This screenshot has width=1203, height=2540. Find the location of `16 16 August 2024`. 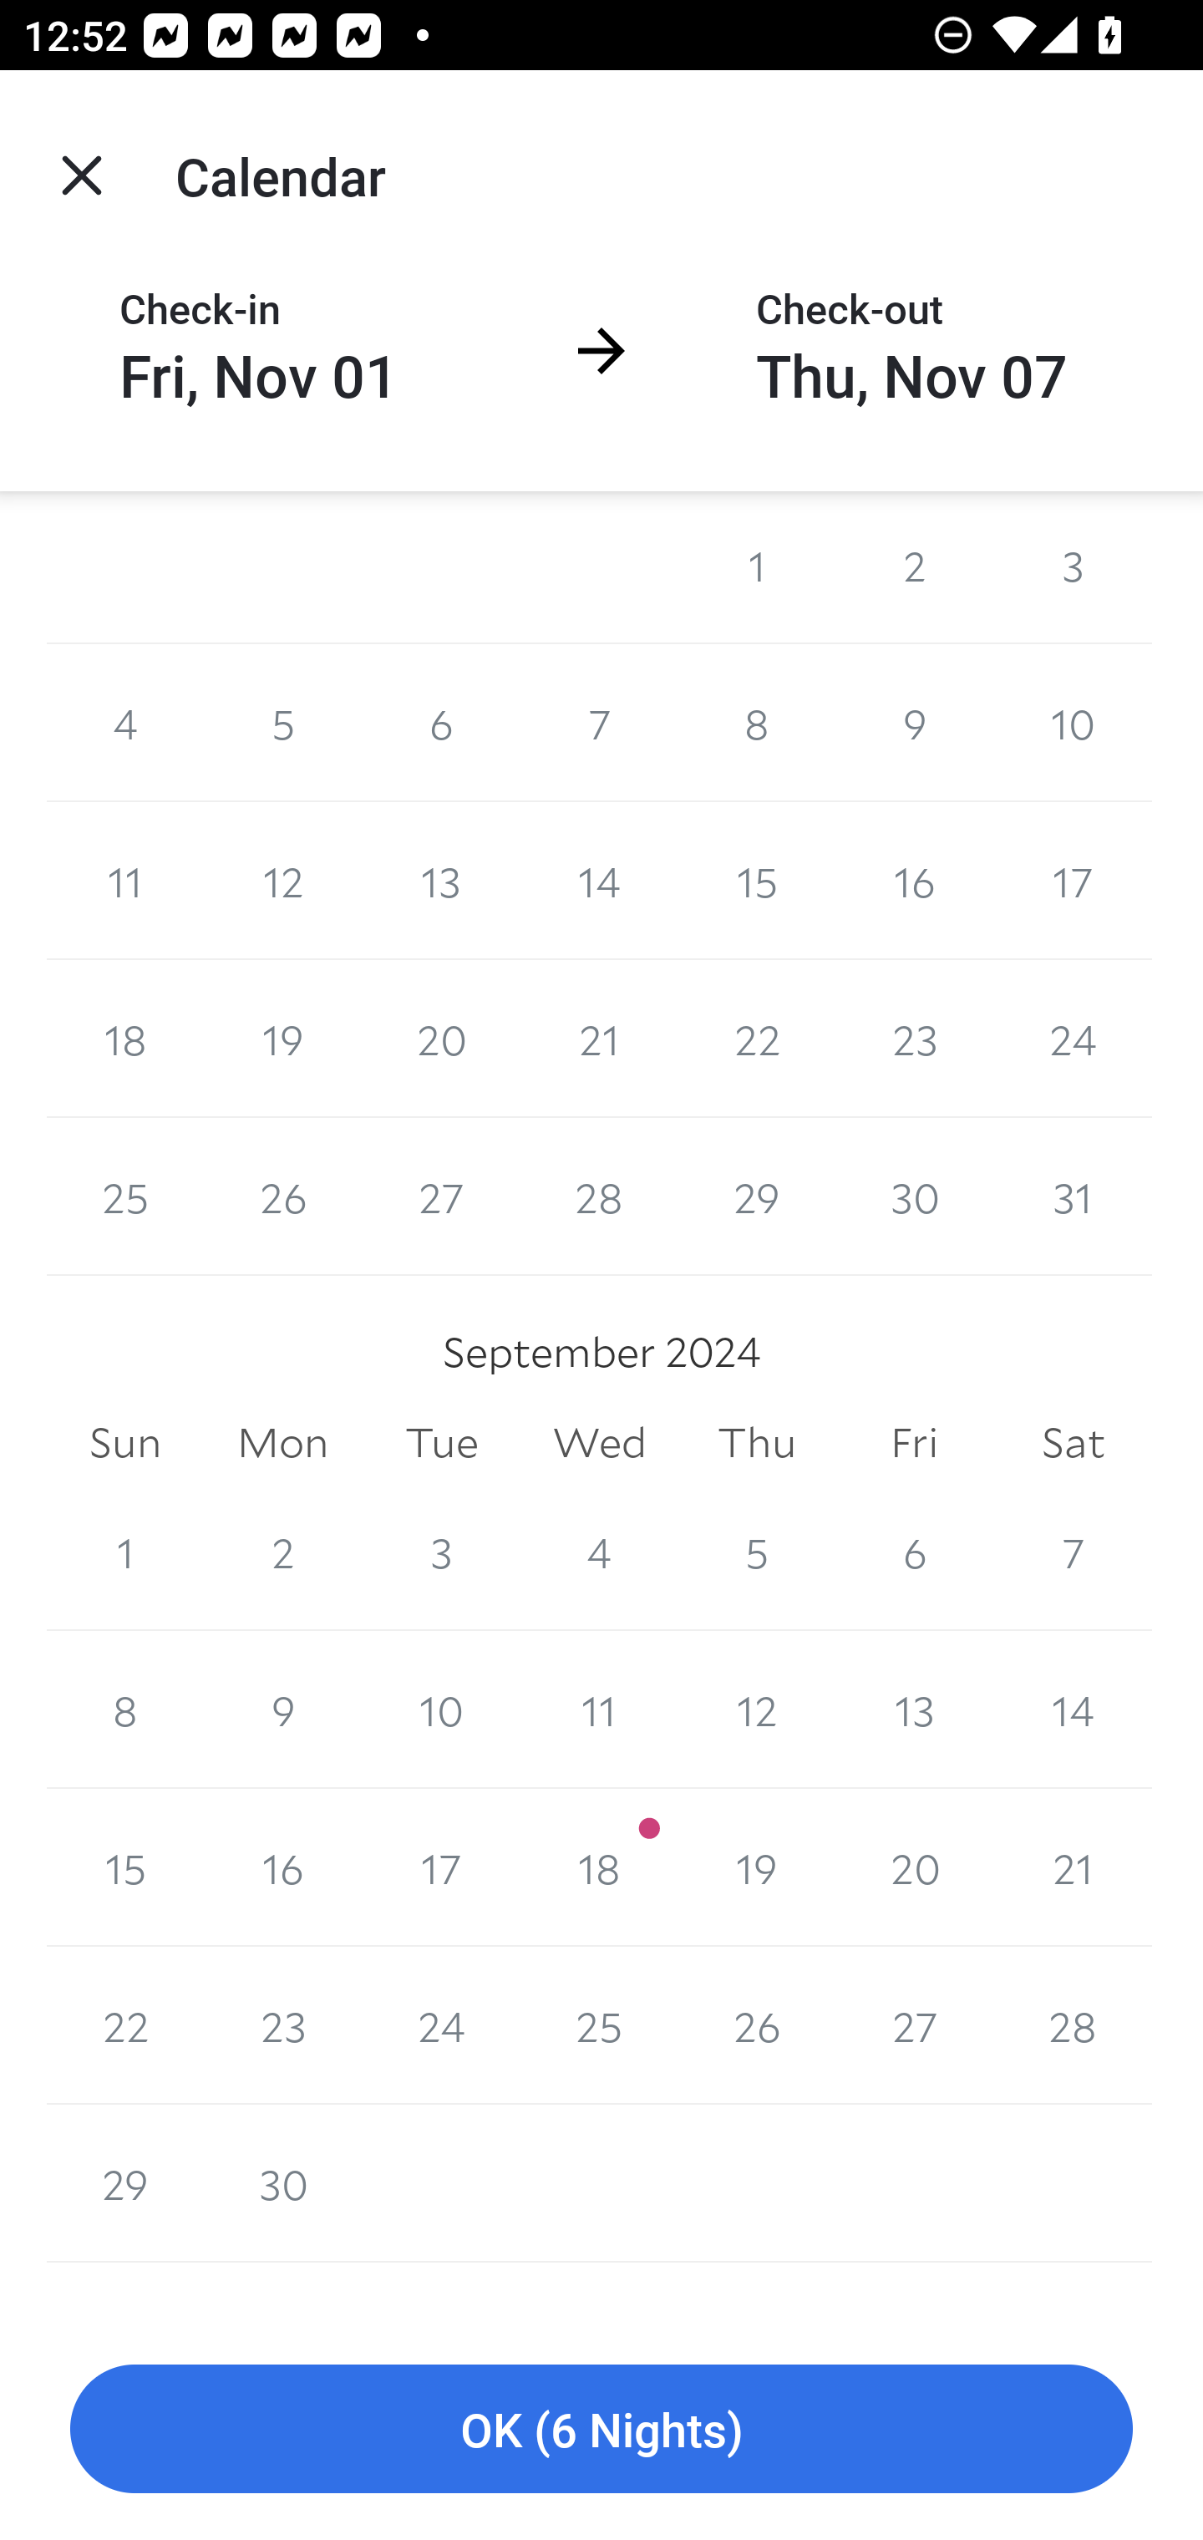

16 16 August 2024 is located at coordinates (914, 881).